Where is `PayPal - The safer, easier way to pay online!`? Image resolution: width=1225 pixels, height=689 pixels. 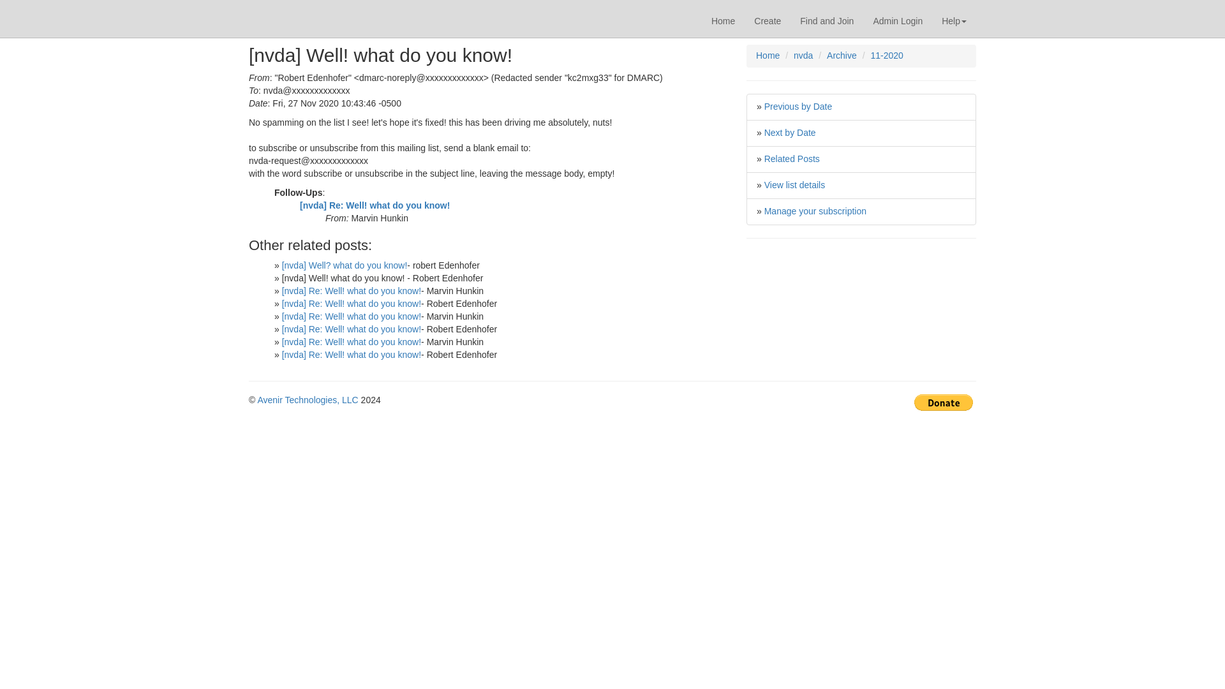 PayPal - The safer, easier way to pay online! is located at coordinates (943, 402).